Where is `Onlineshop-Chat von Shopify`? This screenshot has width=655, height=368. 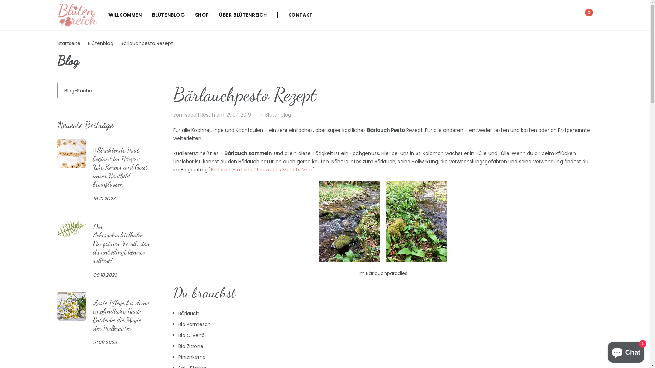
Onlineshop-Chat von Shopify is located at coordinates (626, 351).